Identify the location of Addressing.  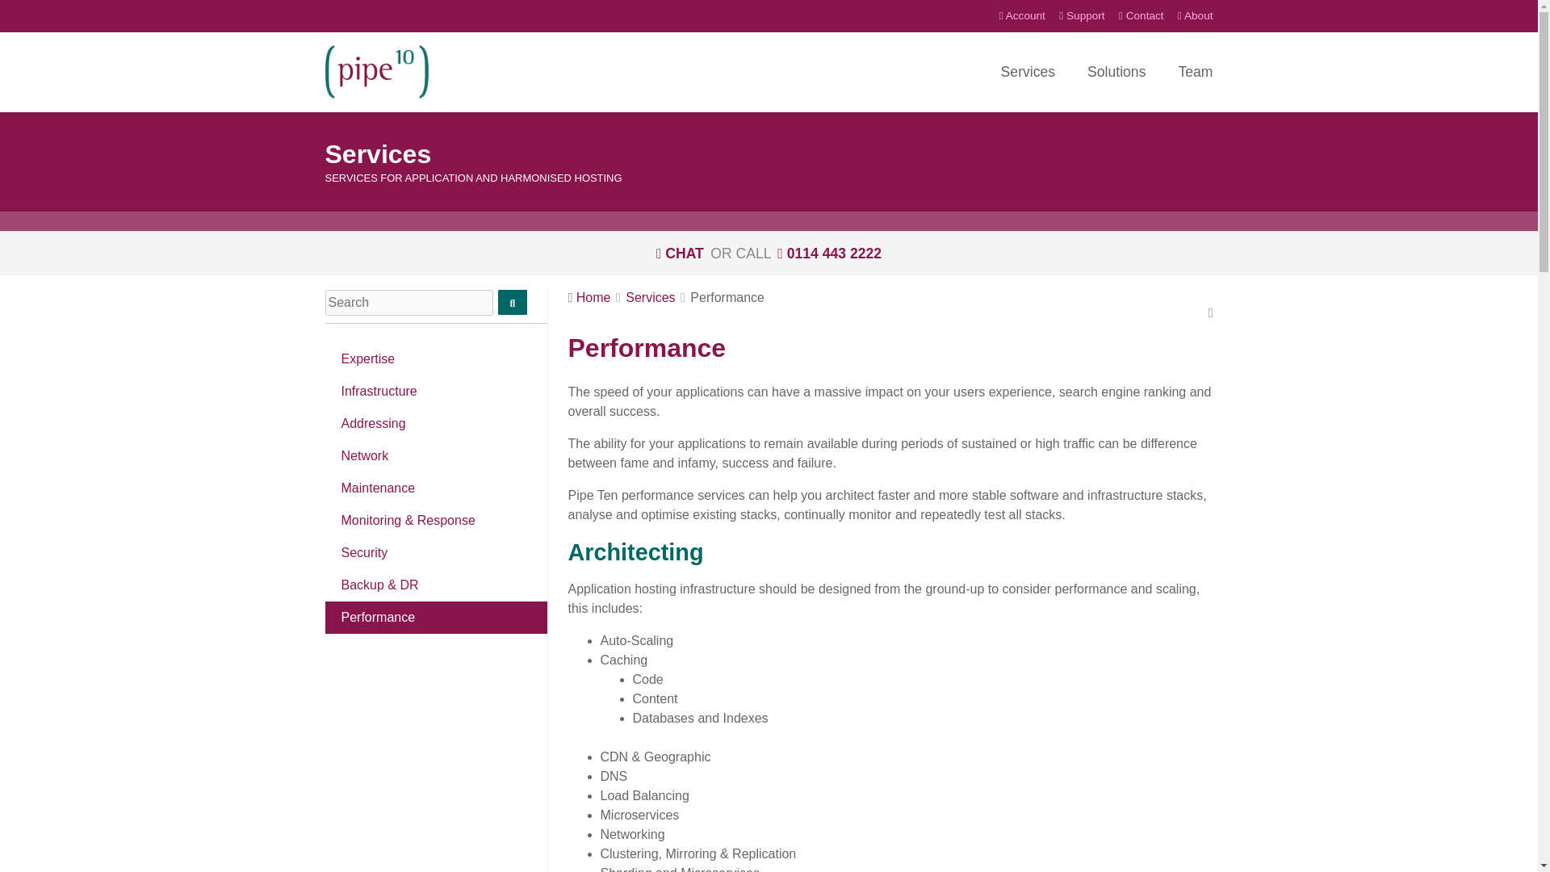
(435, 424).